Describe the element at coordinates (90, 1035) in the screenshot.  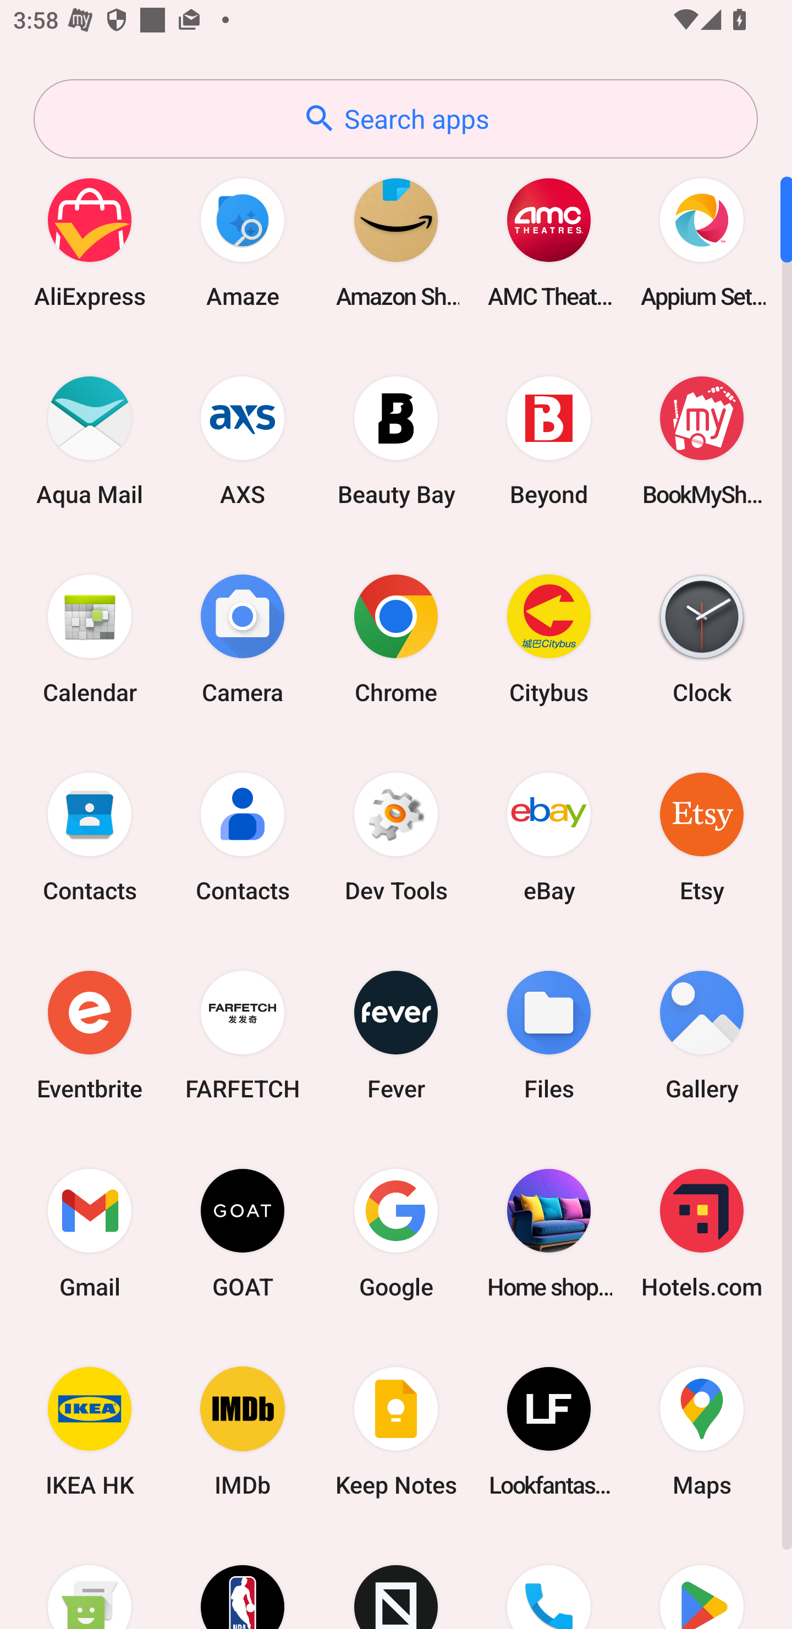
I see `Eventbrite` at that location.